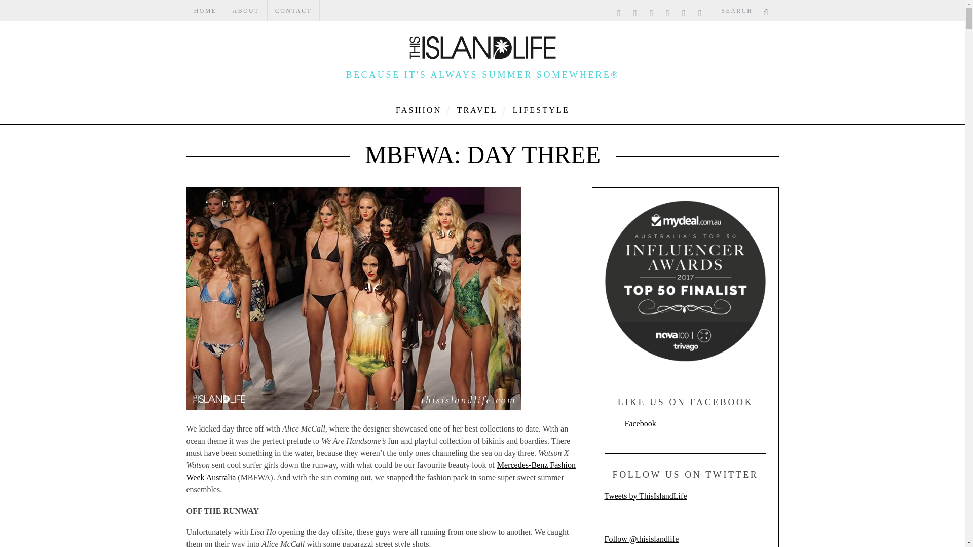 Image resolution: width=973 pixels, height=547 pixels. Describe the element at coordinates (245, 11) in the screenshot. I see `ABOUT` at that location.